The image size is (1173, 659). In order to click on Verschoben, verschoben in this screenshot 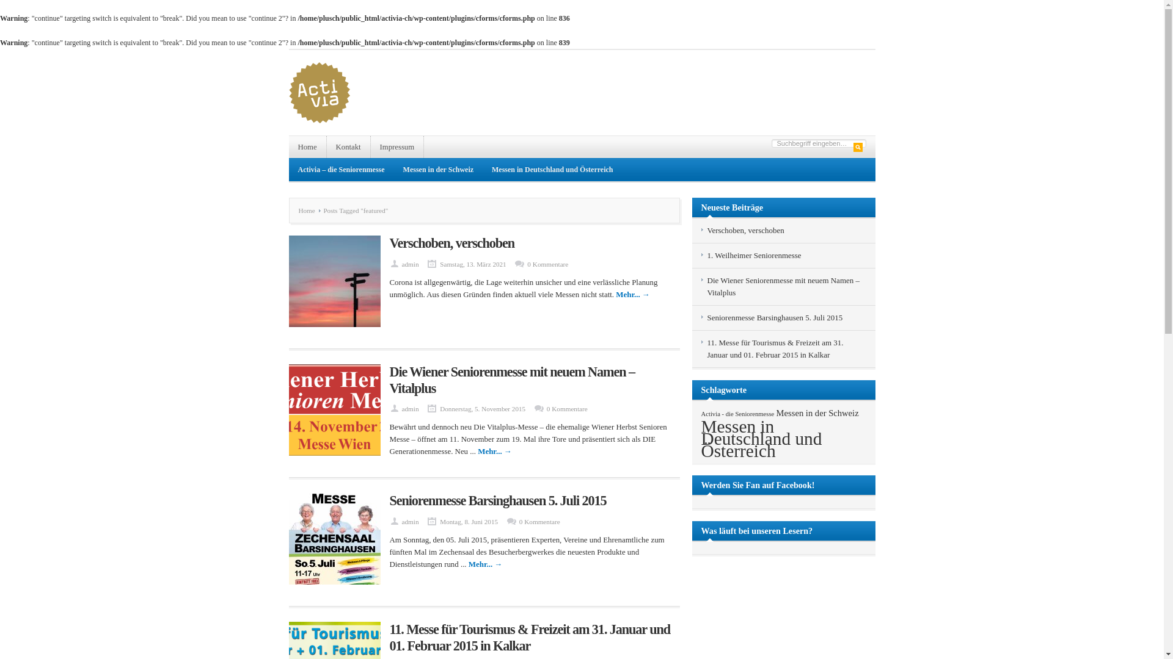, I will do `click(746, 230)`.